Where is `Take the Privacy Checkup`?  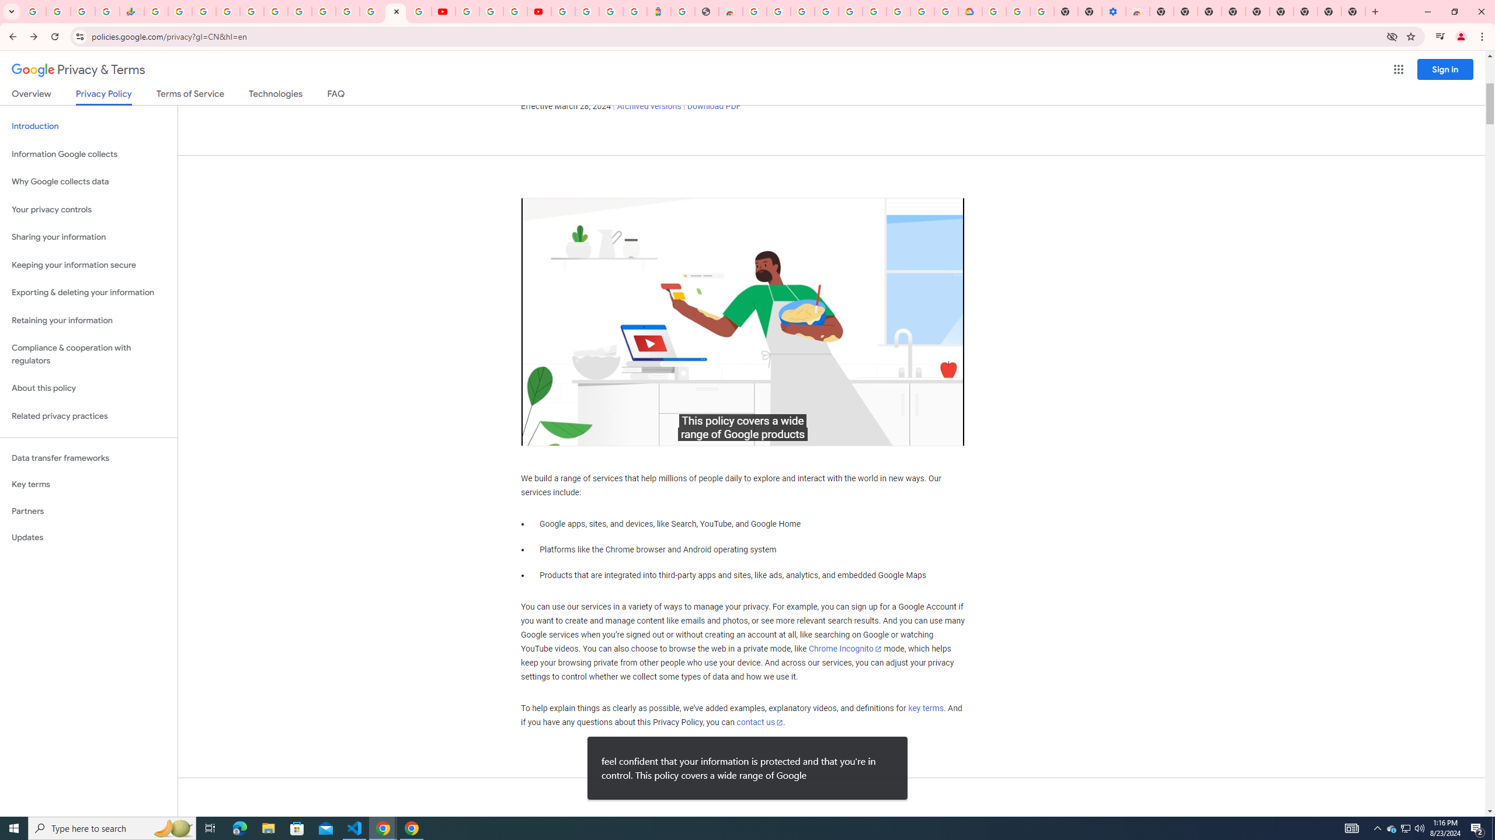 Take the Privacy Checkup is located at coordinates (614, 64).